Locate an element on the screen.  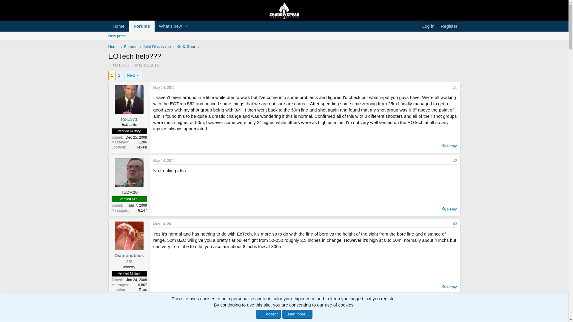
May 14, 2011 at 3:04 PM is located at coordinates (149, 33).